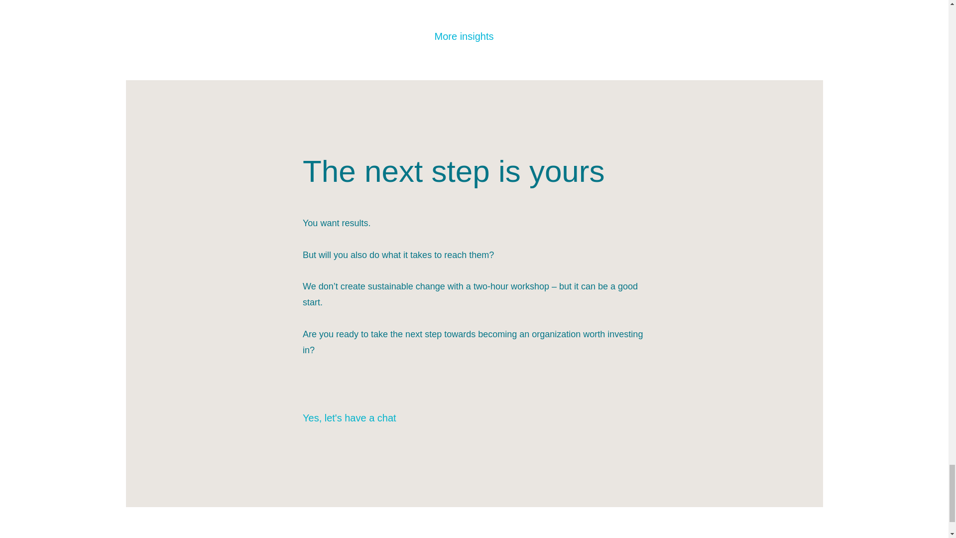 This screenshot has height=538, width=956. I want to click on Yes, let's have a chat, so click(358, 418).